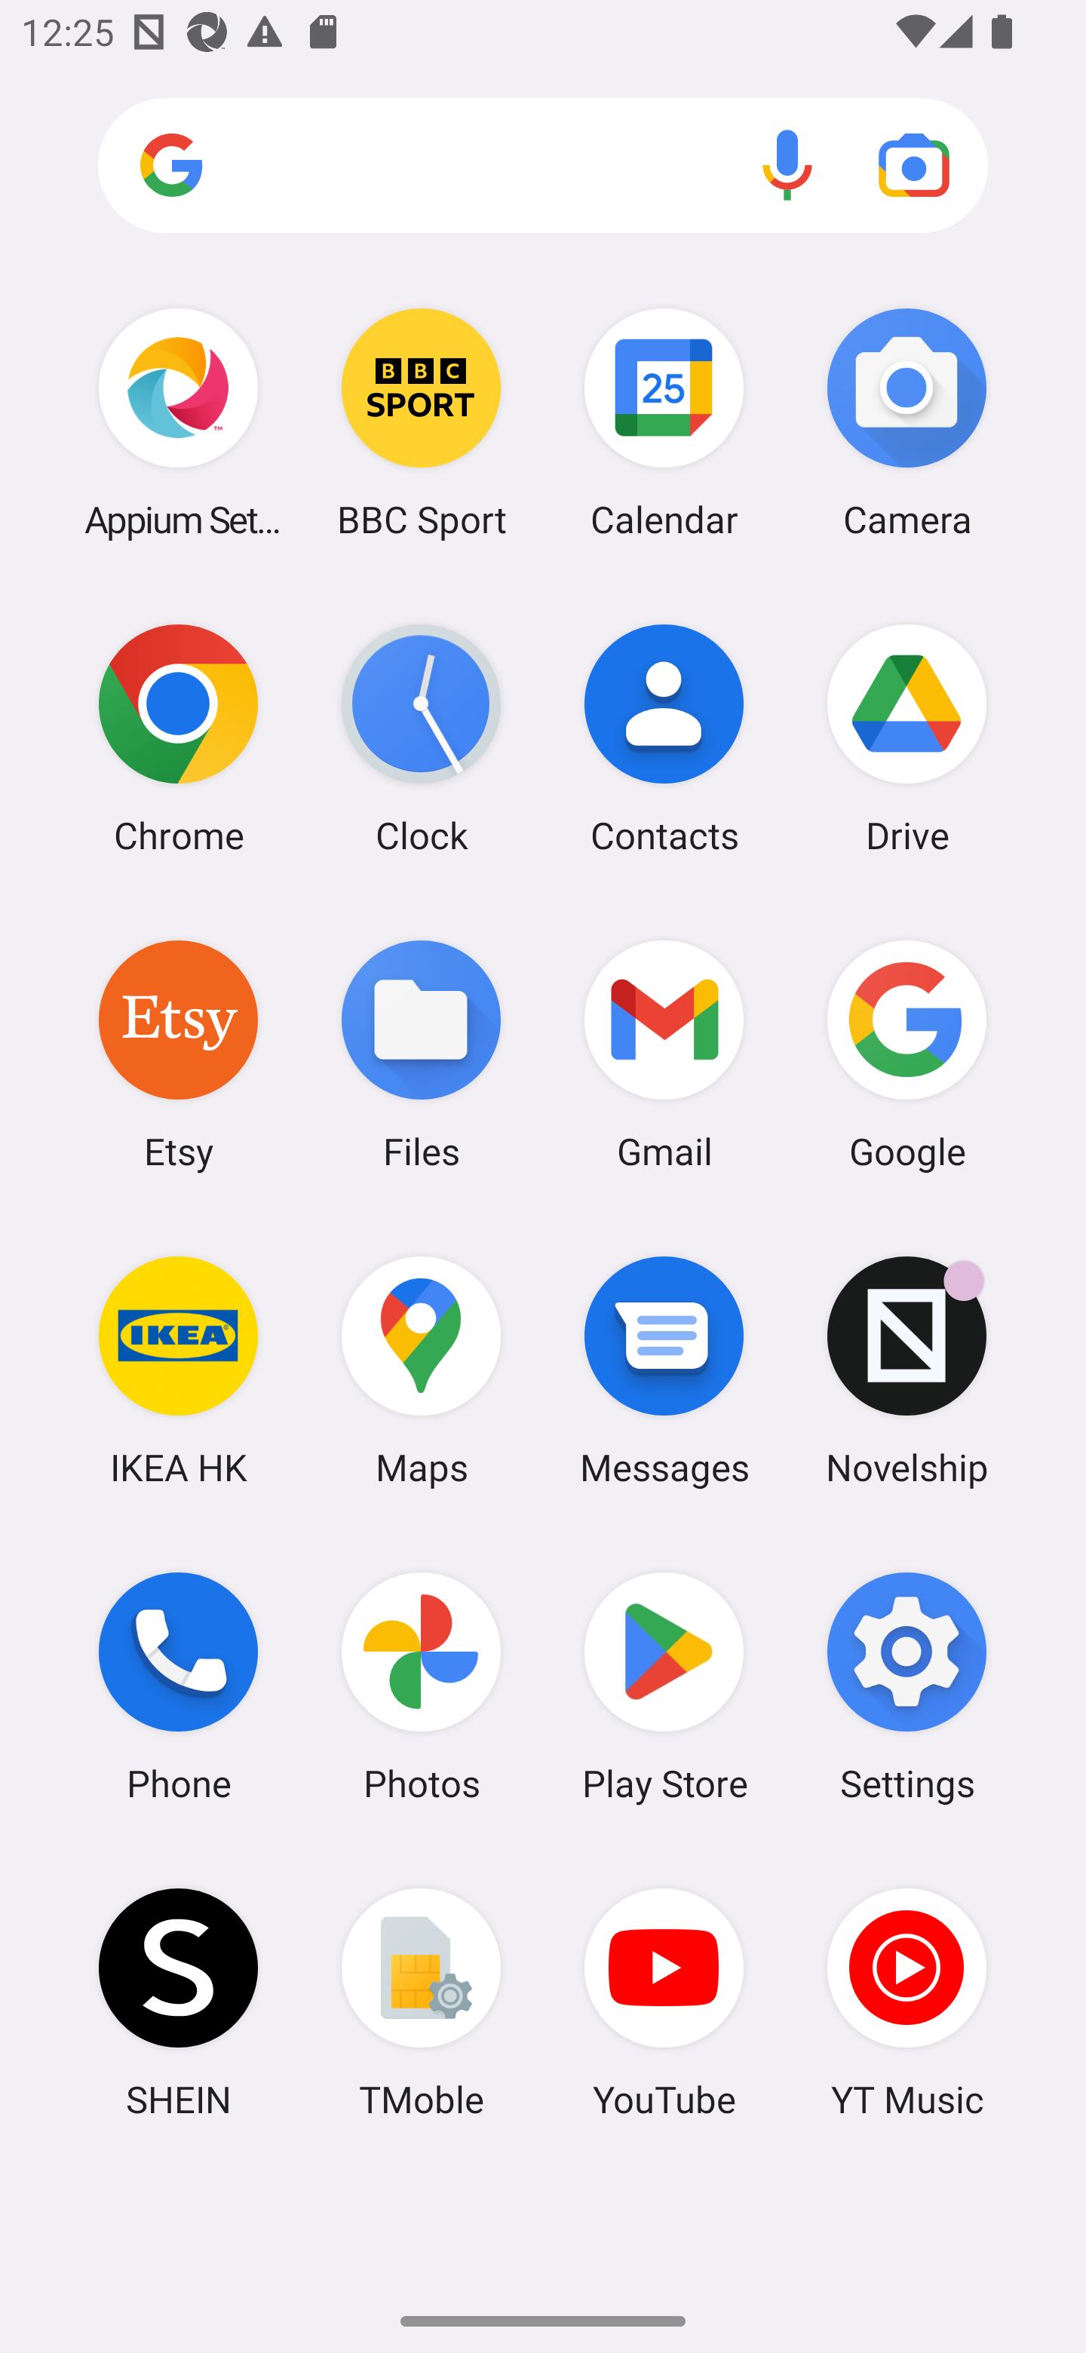 The height and width of the screenshot is (2353, 1086). I want to click on Contacts, so click(664, 738).